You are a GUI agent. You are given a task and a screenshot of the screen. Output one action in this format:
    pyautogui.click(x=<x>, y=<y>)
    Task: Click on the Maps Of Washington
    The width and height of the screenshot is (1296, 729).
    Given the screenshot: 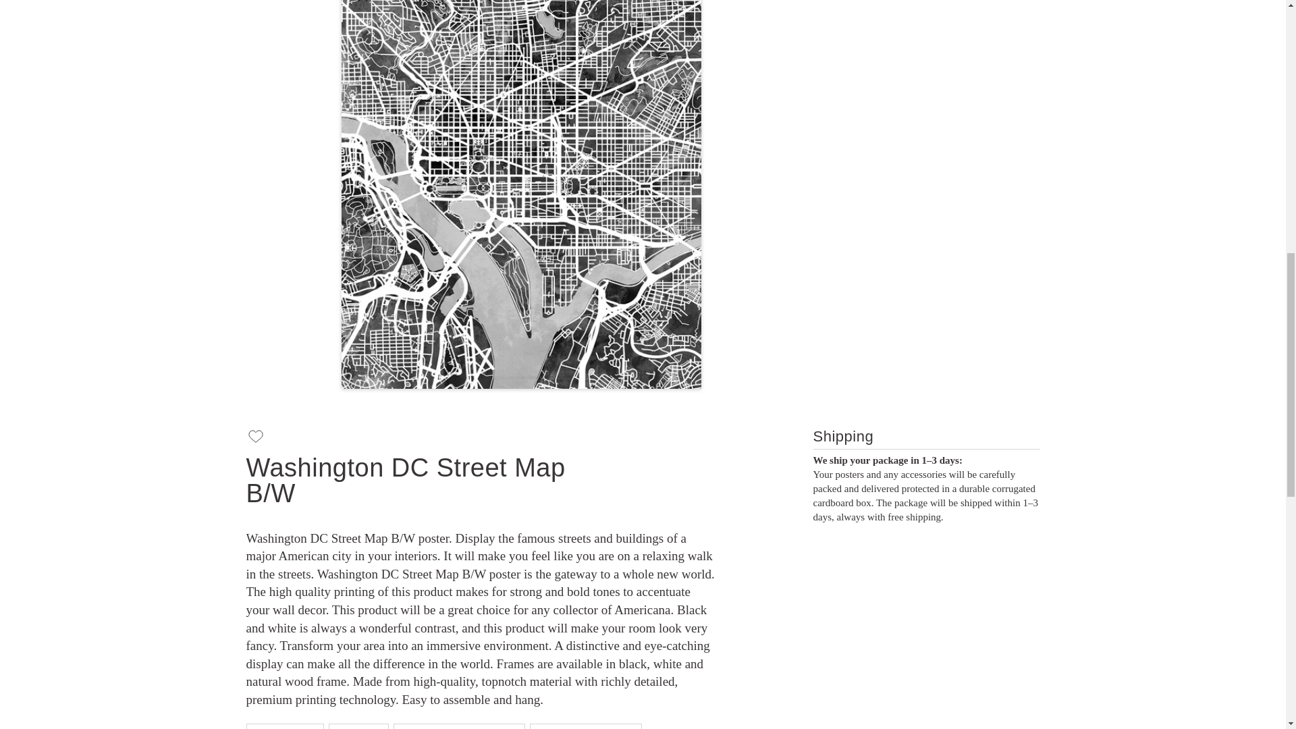 What is the action you would take?
    pyautogui.click(x=586, y=726)
    